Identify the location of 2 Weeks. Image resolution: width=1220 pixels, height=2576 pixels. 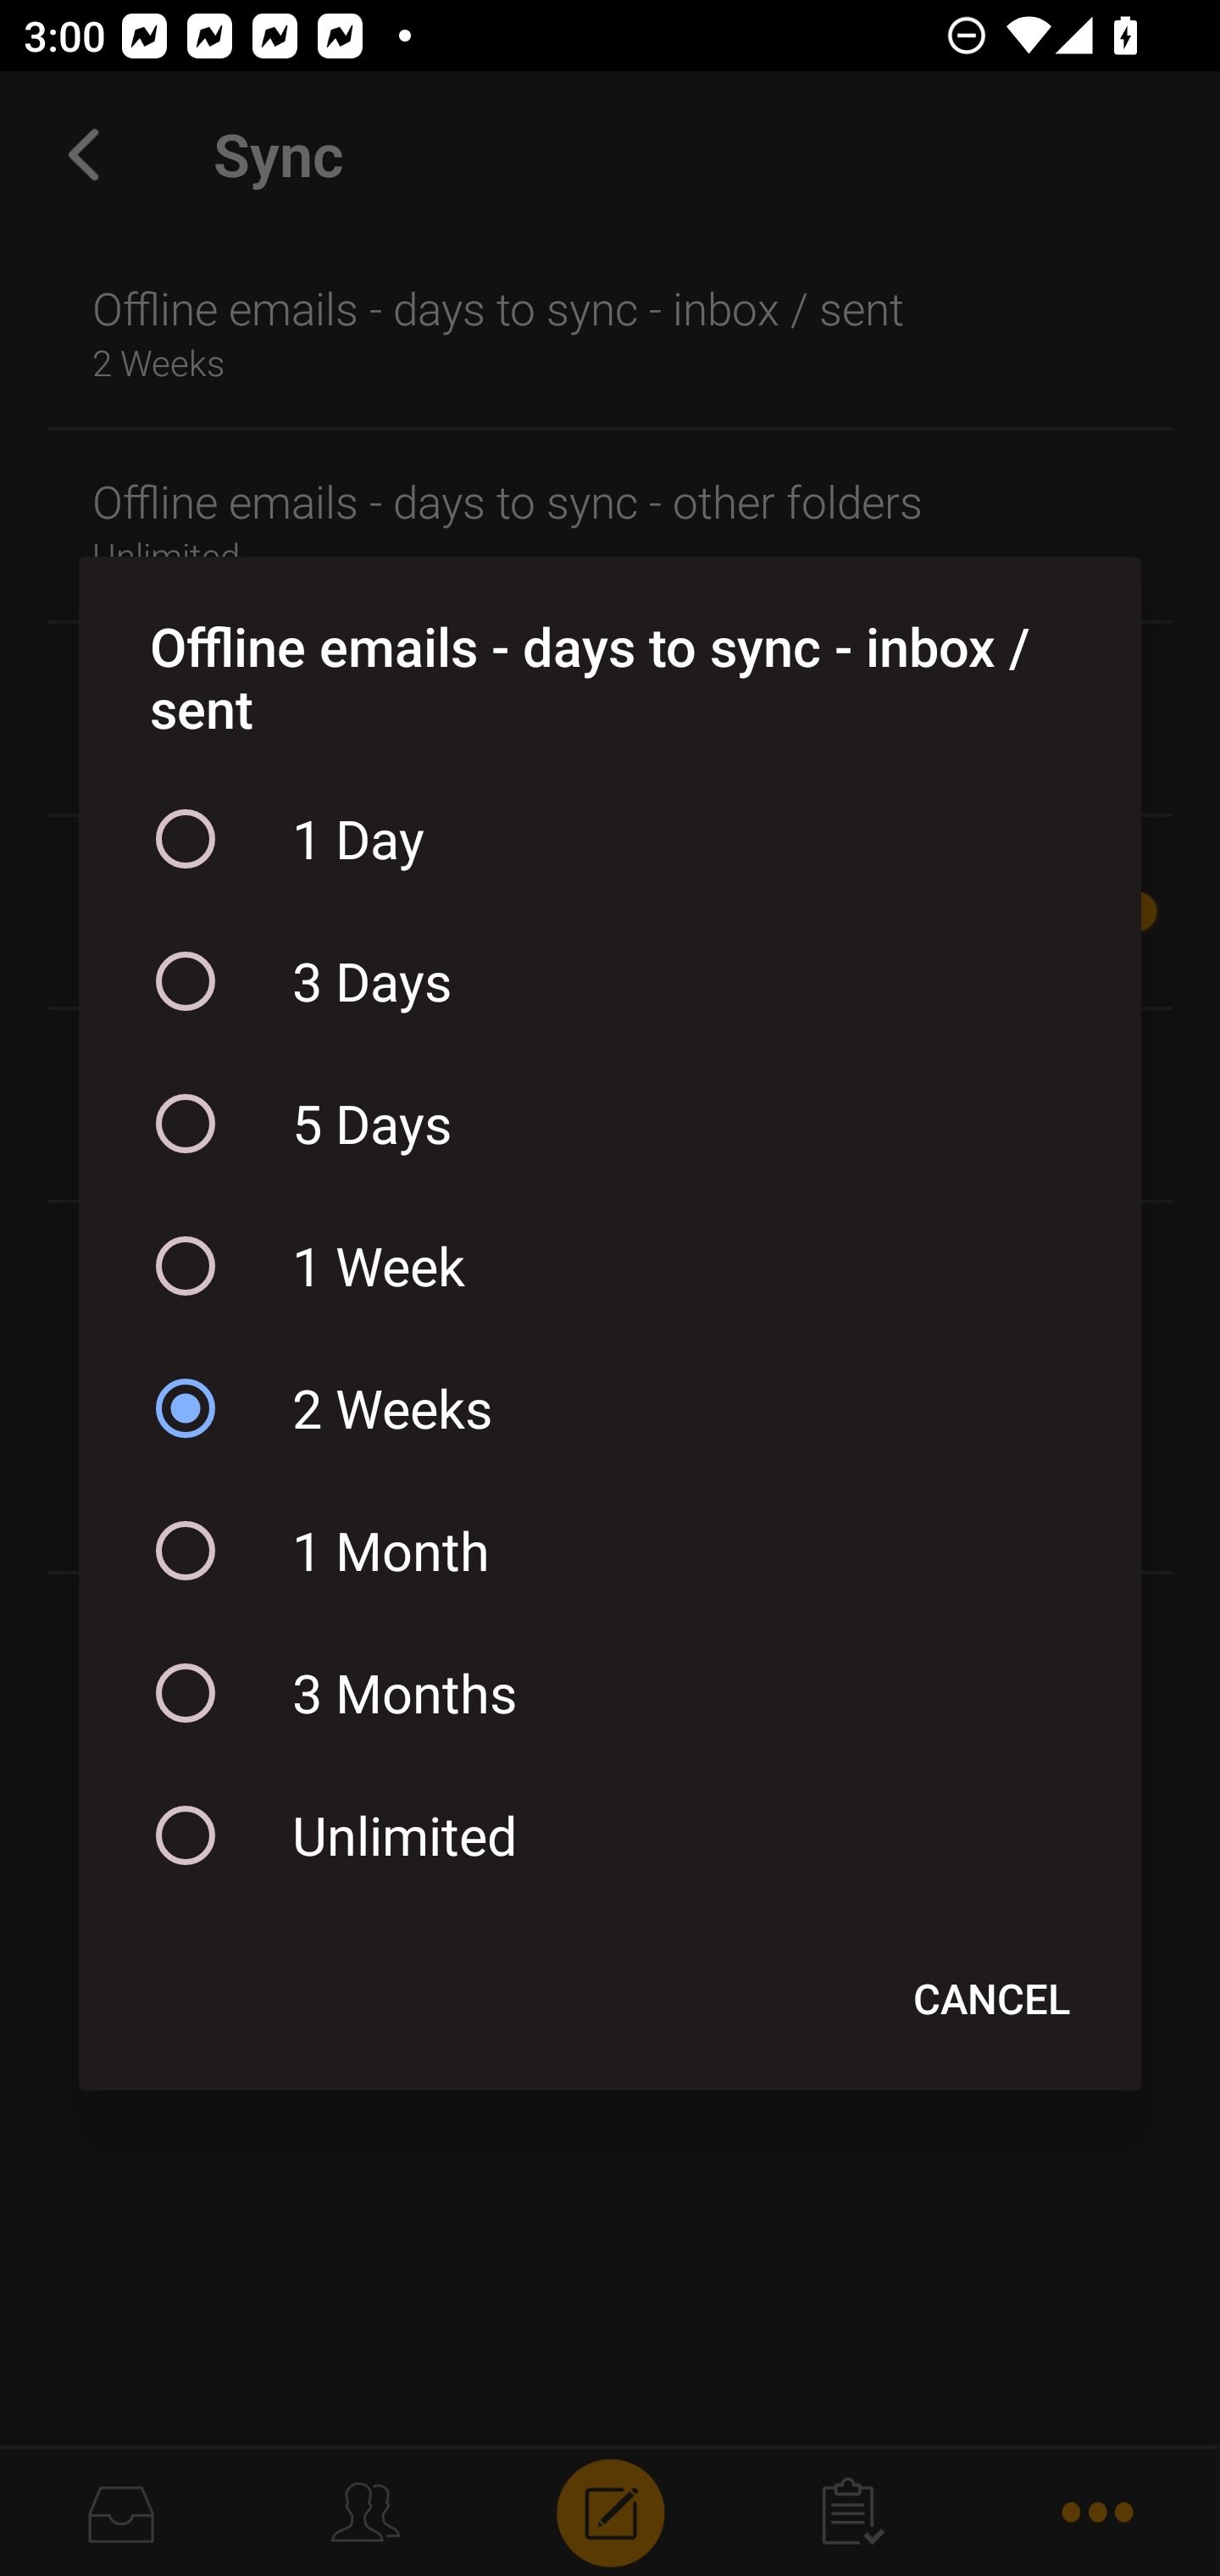
(610, 1407).